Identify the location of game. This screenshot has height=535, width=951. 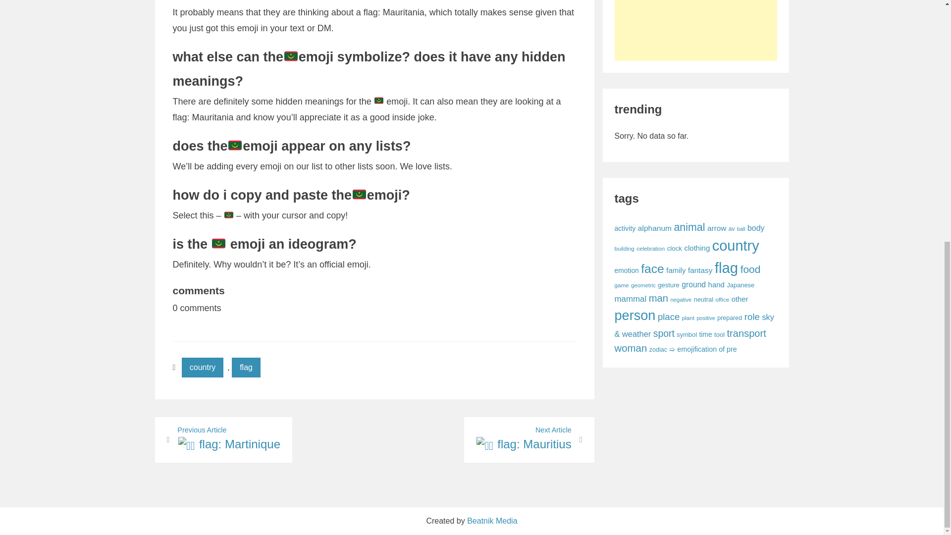
(621, 285).